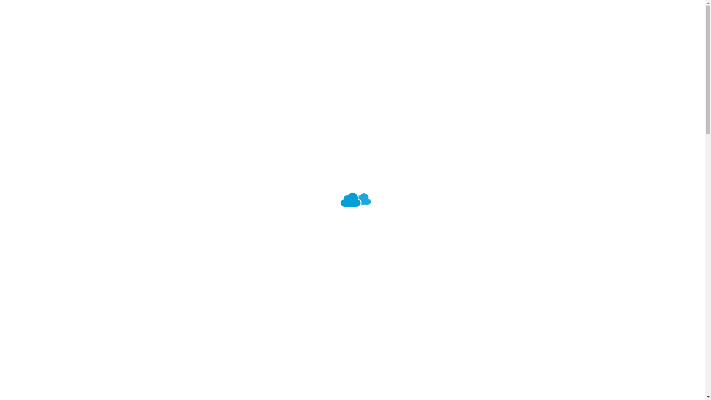 This screenshot has width=711, height=400. Describe the element at coordinates (151, 259) in the screenshot. I see `Business Offer Development` at that location.